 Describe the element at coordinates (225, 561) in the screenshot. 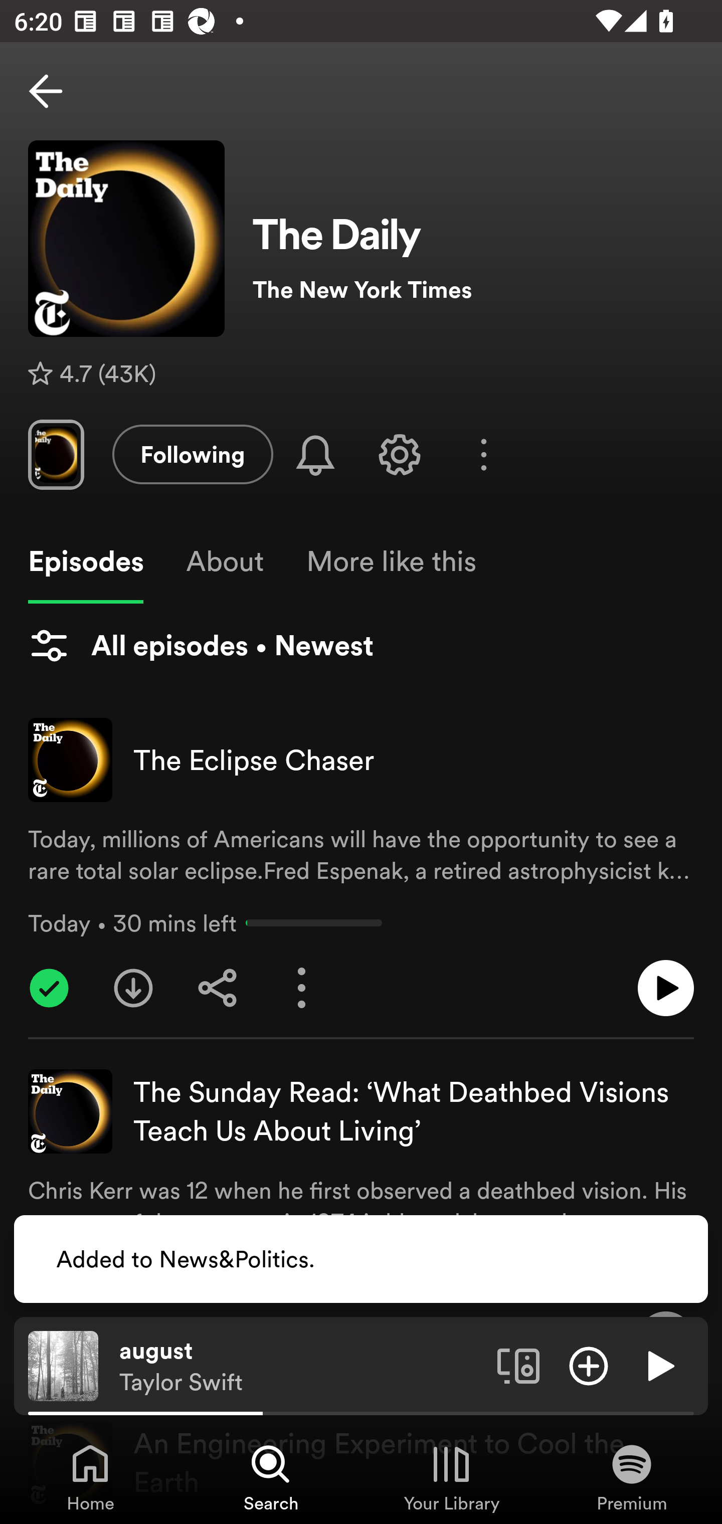

I see `About` at that location.